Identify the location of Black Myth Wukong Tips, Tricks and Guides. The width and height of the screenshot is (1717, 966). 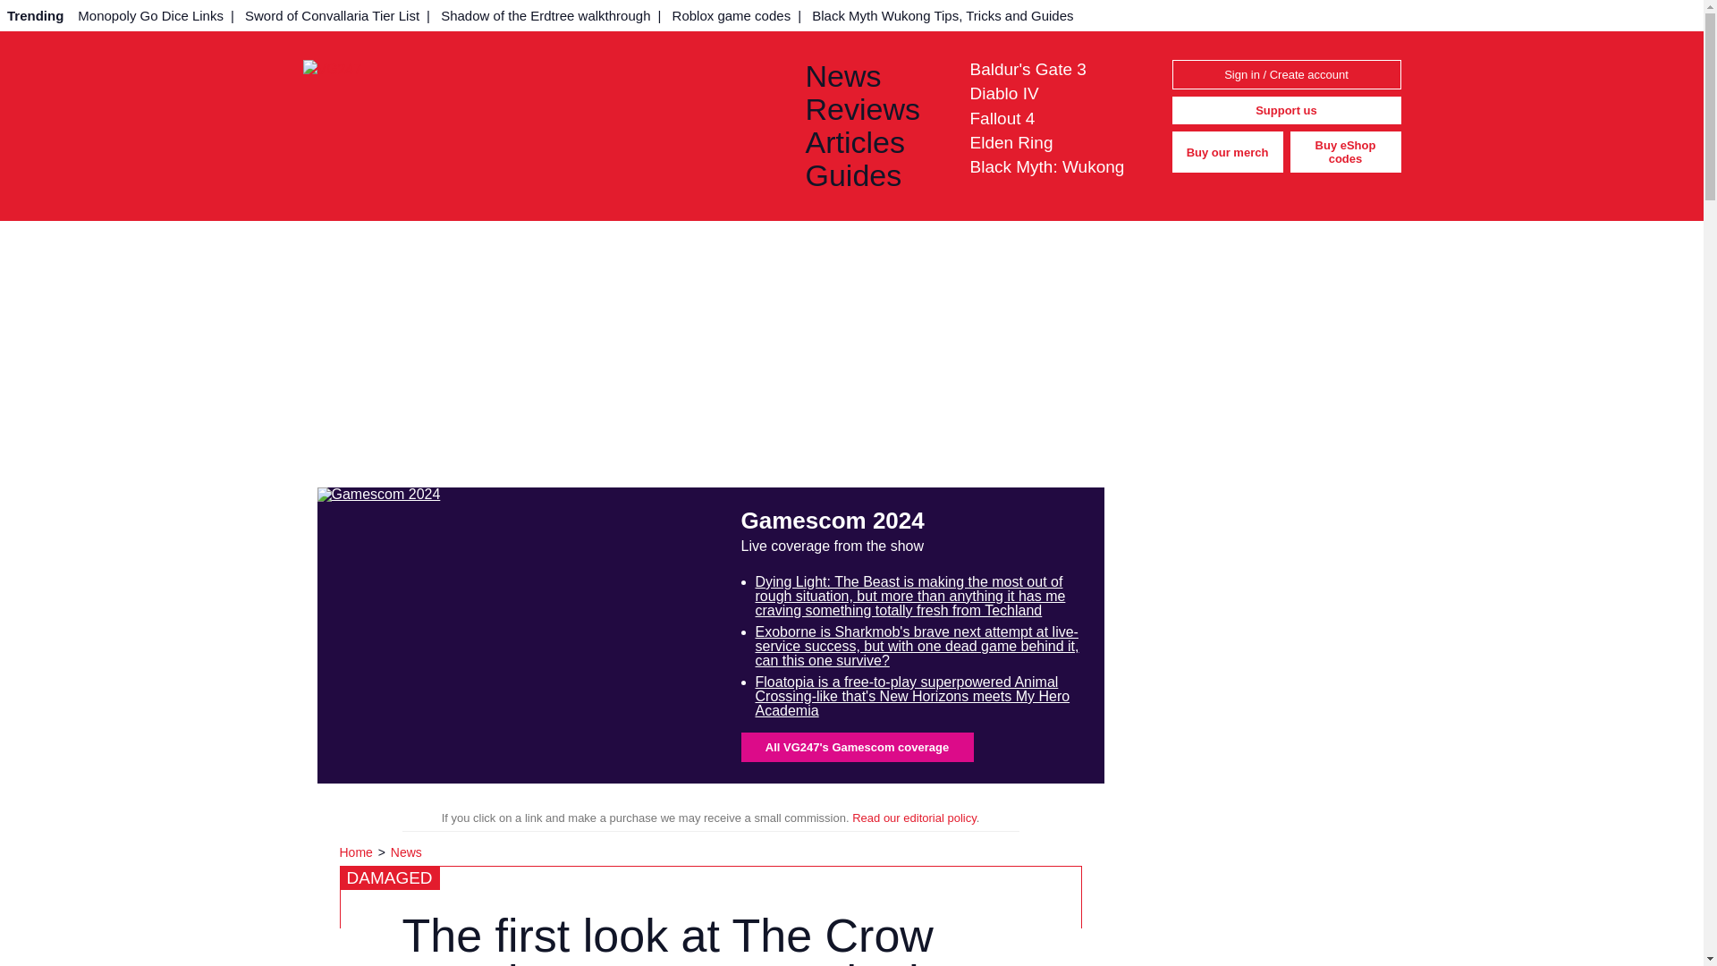
(943, 15).